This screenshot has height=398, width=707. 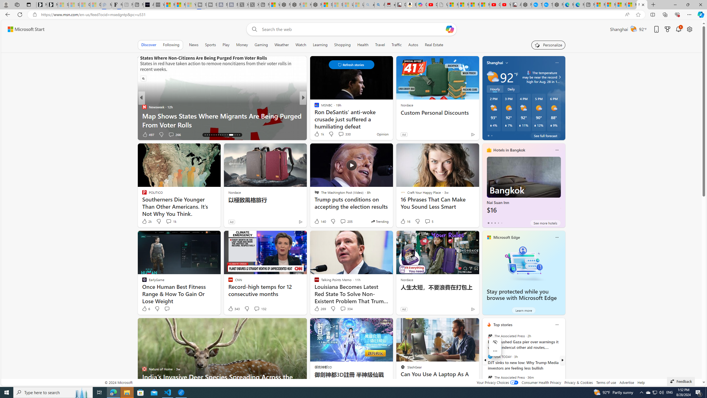 What do you see at coordinates (314, 107) in the screenshot?
I see `LGBTQ Nation` at bounding box center [314, 107].